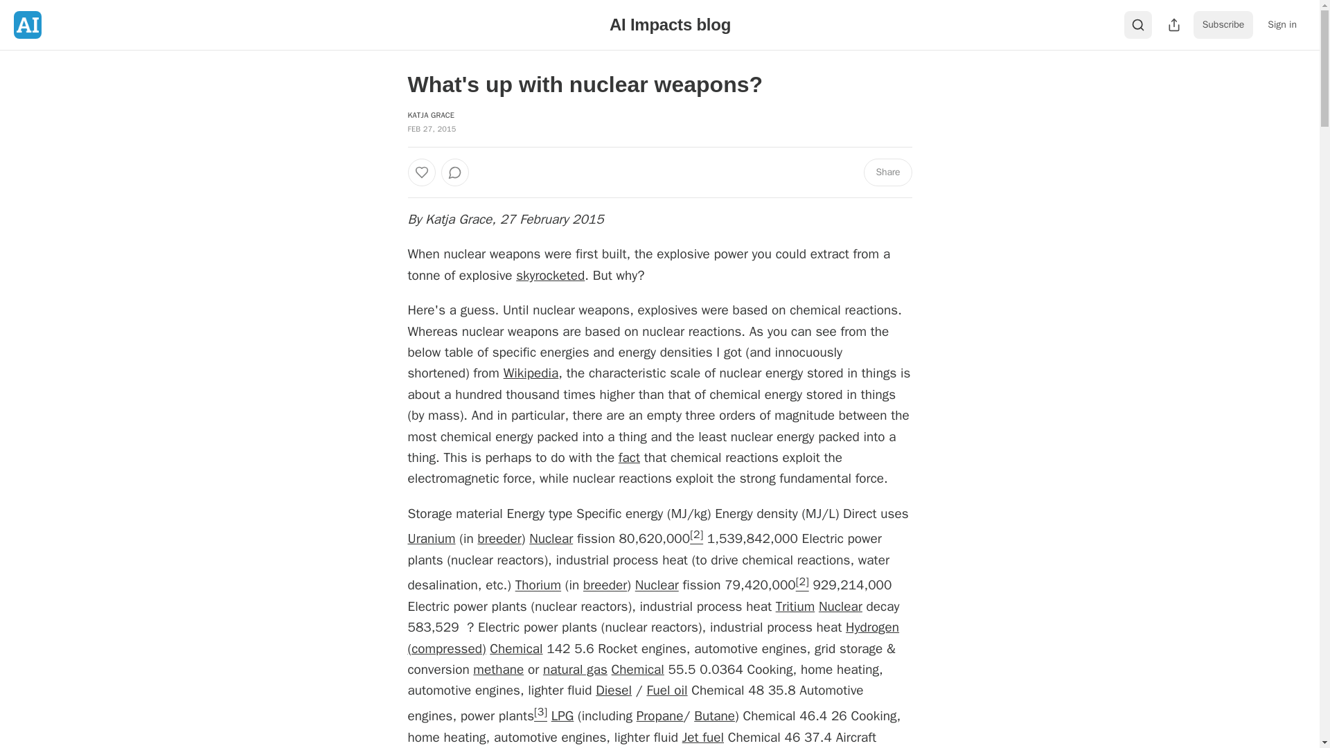 This screenshot has height=748, width=1330. I want to click on Uranium, so click(431, 538).